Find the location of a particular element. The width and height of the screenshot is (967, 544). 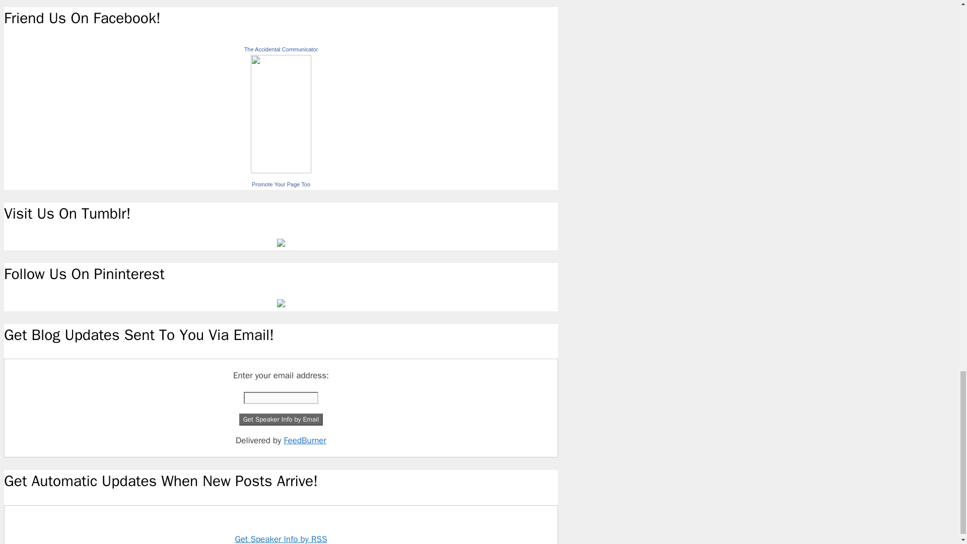

The Accidental Communicator is located at coordinates (281, 170).